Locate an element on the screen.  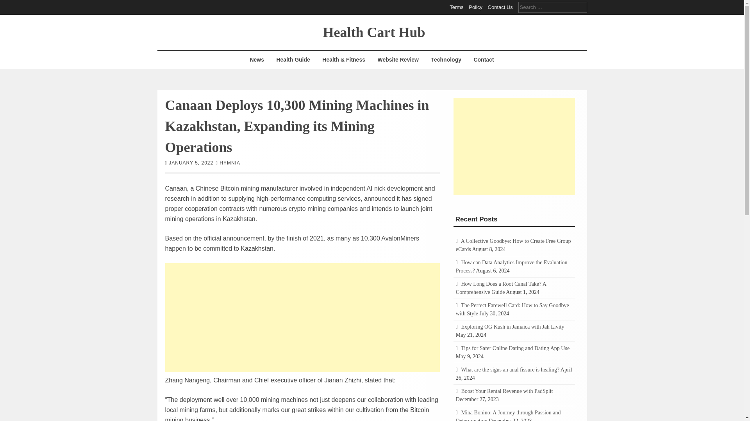
Exploring OG Kush in Jamaica with Jah Livity is located at coordinates (512, 327).